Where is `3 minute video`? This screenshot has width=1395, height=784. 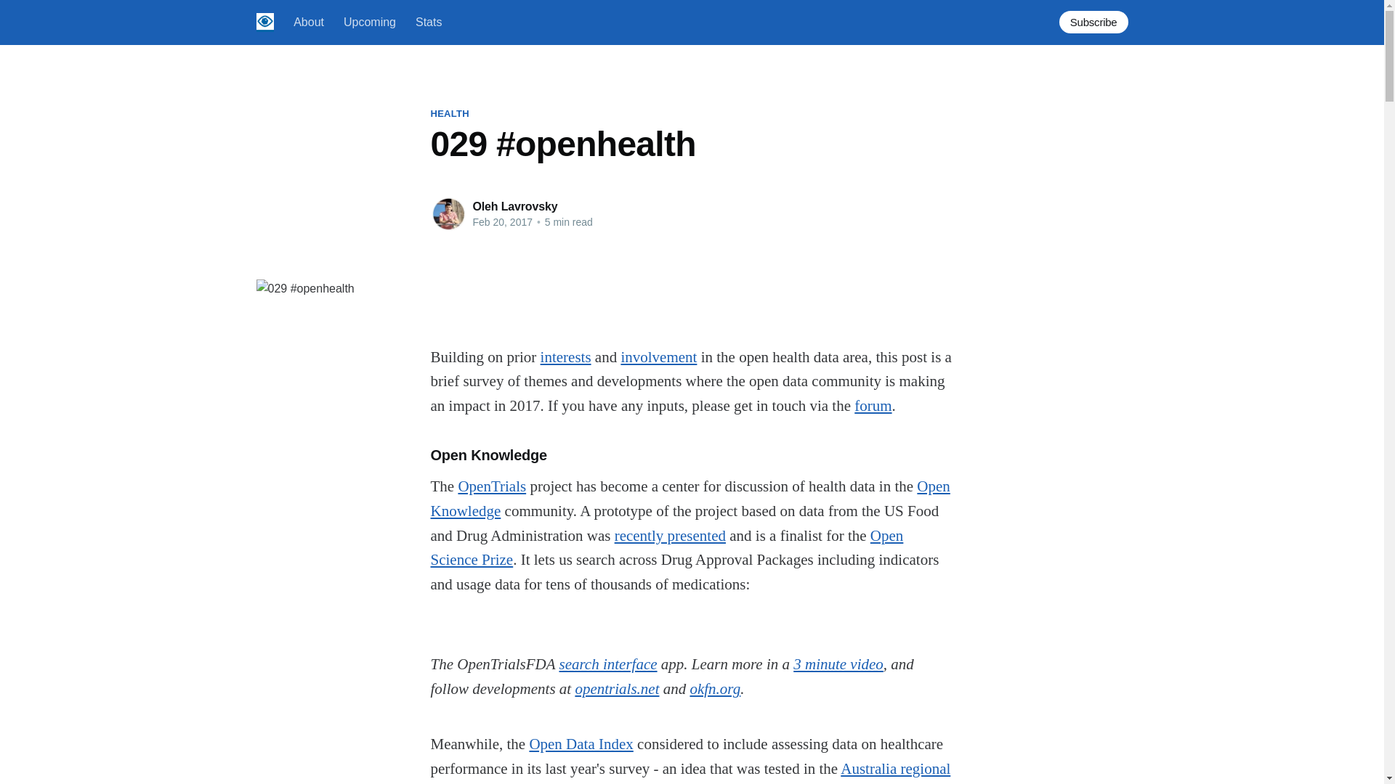
3 minute video is located at coordinates (838, 663).